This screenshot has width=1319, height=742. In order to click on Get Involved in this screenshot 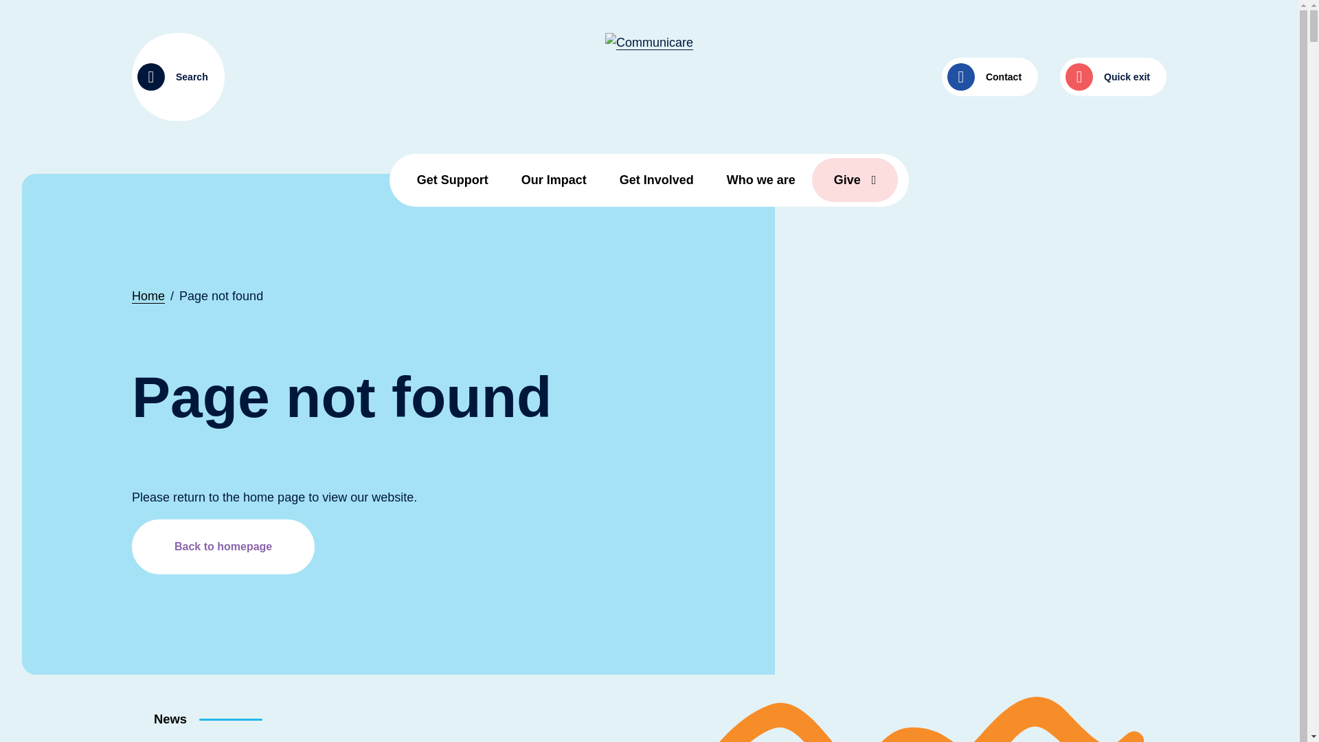, I will do `click(657, 180)`.